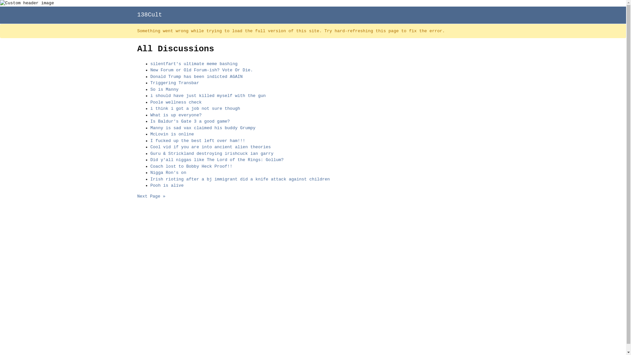  I want to click on Poole wellness check, so click(176, 103).